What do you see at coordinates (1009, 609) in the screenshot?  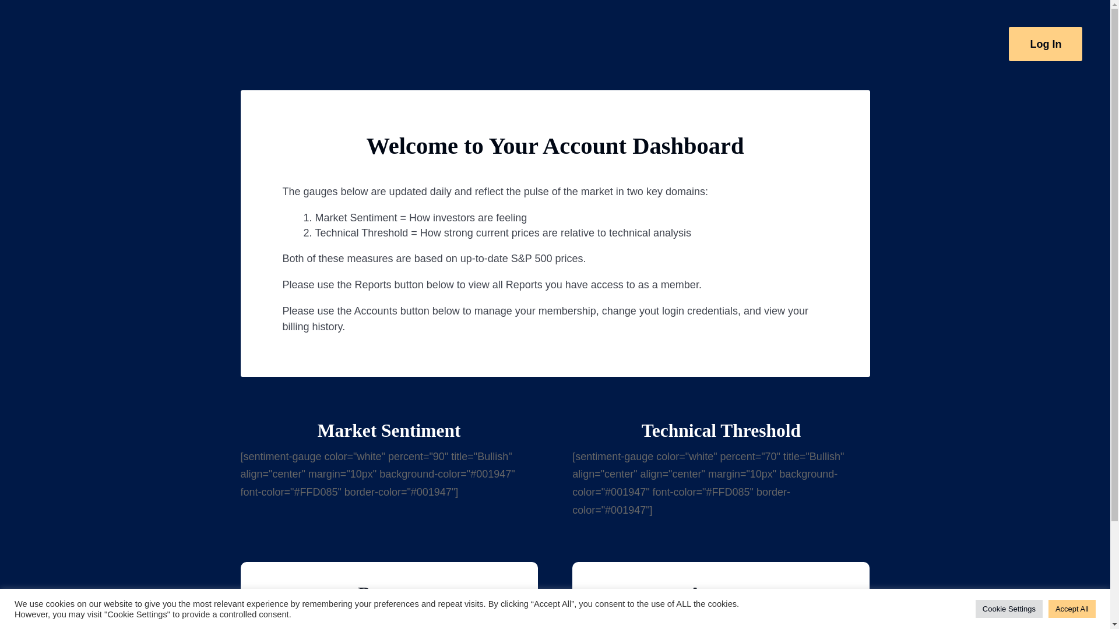 I see `Cookie Settings` at bounding box center [1009, 609].